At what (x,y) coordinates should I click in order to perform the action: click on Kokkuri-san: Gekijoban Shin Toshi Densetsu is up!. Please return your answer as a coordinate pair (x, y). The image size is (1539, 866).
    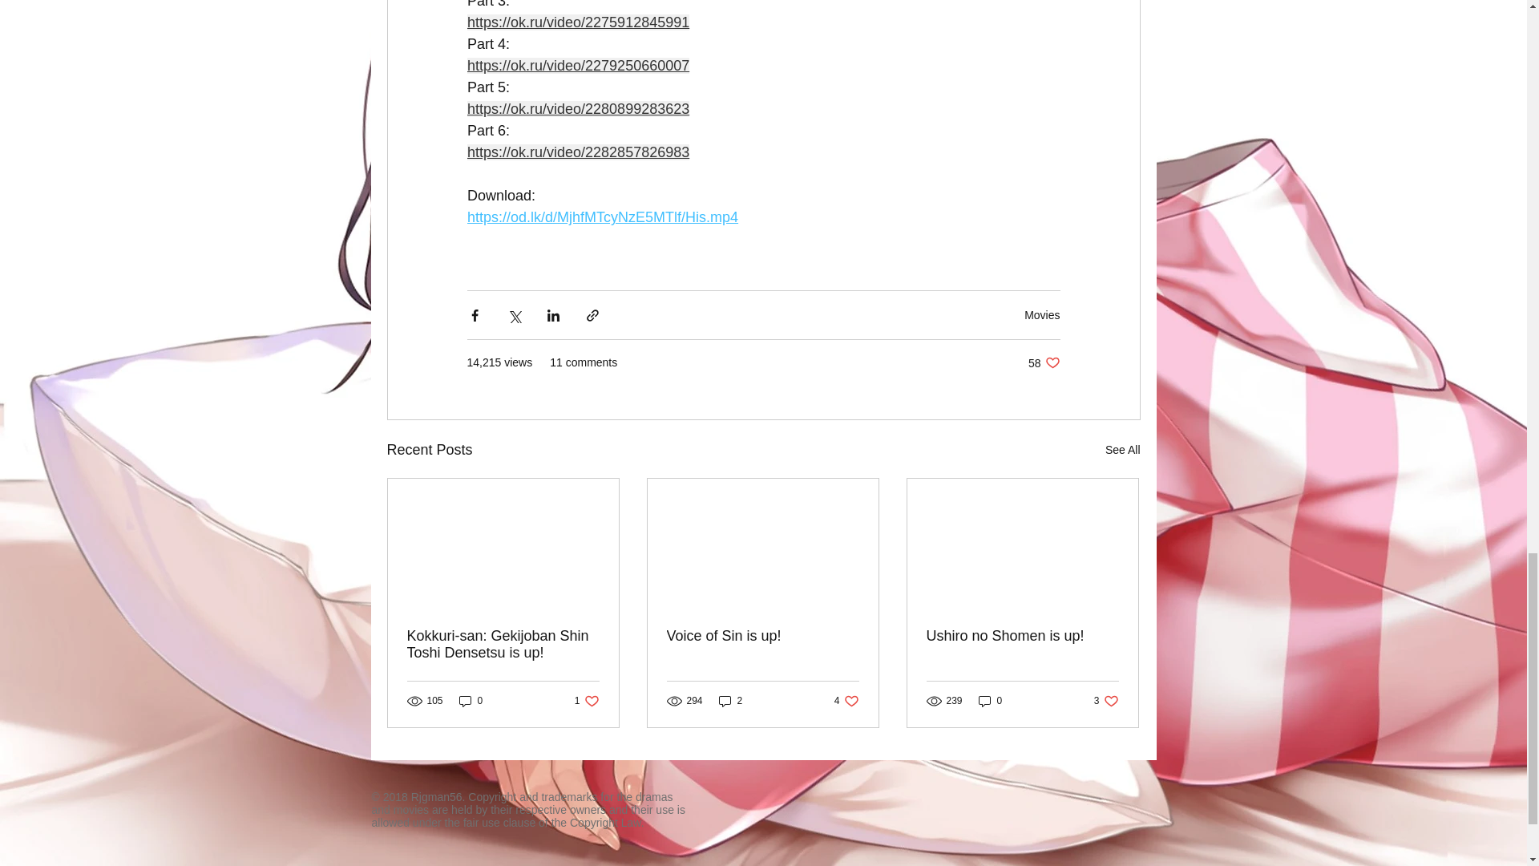
    Looking at the image, I should click on (471, 701).